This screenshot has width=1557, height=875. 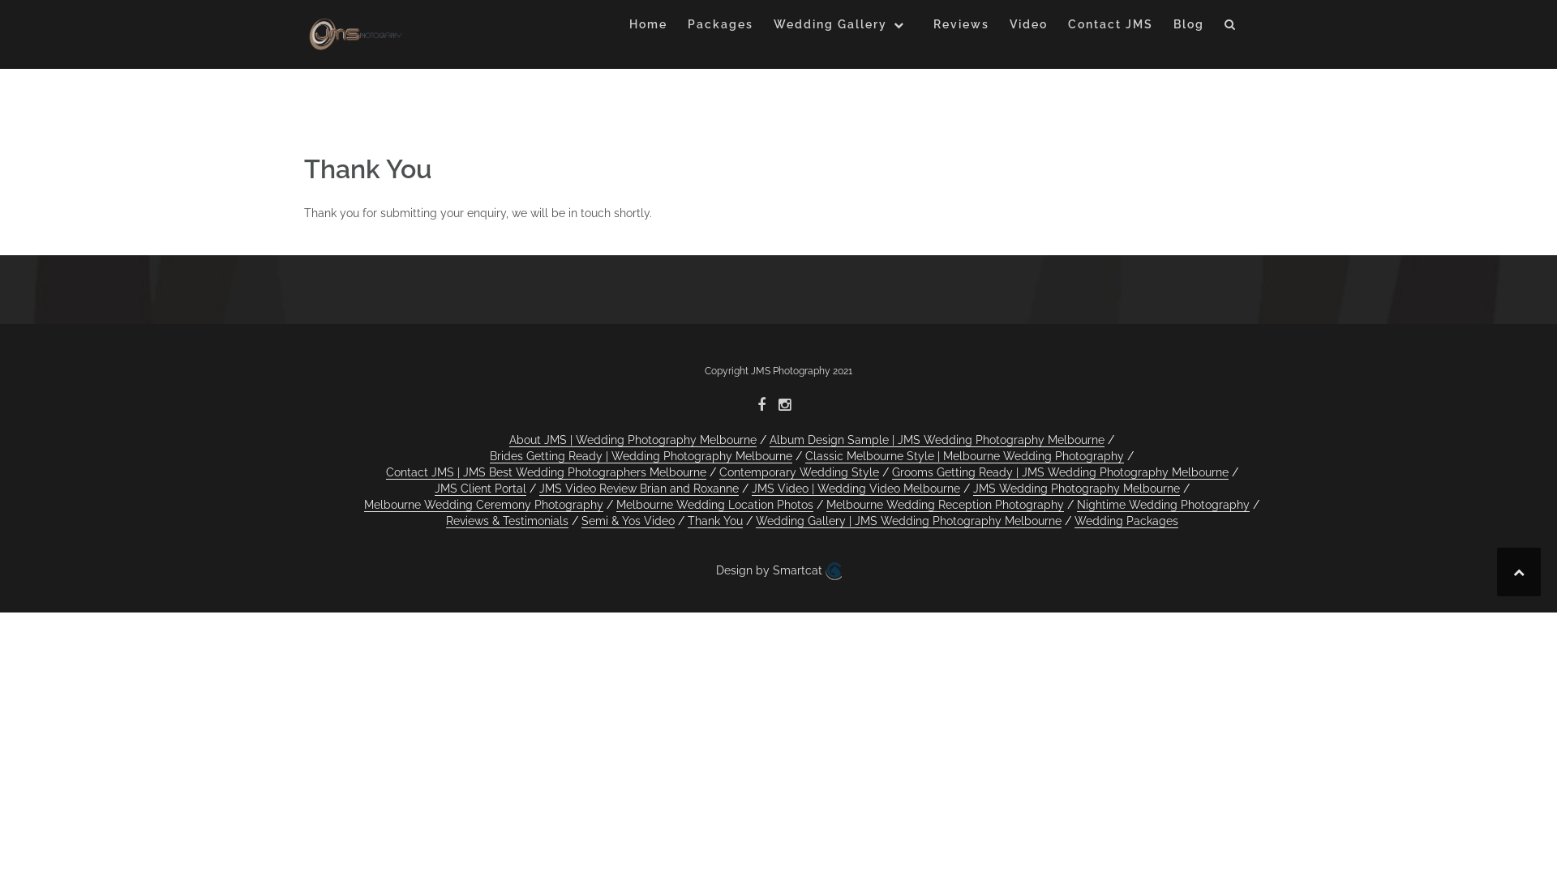 I want to click on Wedding Gallery | JMS Wedding Photography Melbourne, so click(x=908, y=521).